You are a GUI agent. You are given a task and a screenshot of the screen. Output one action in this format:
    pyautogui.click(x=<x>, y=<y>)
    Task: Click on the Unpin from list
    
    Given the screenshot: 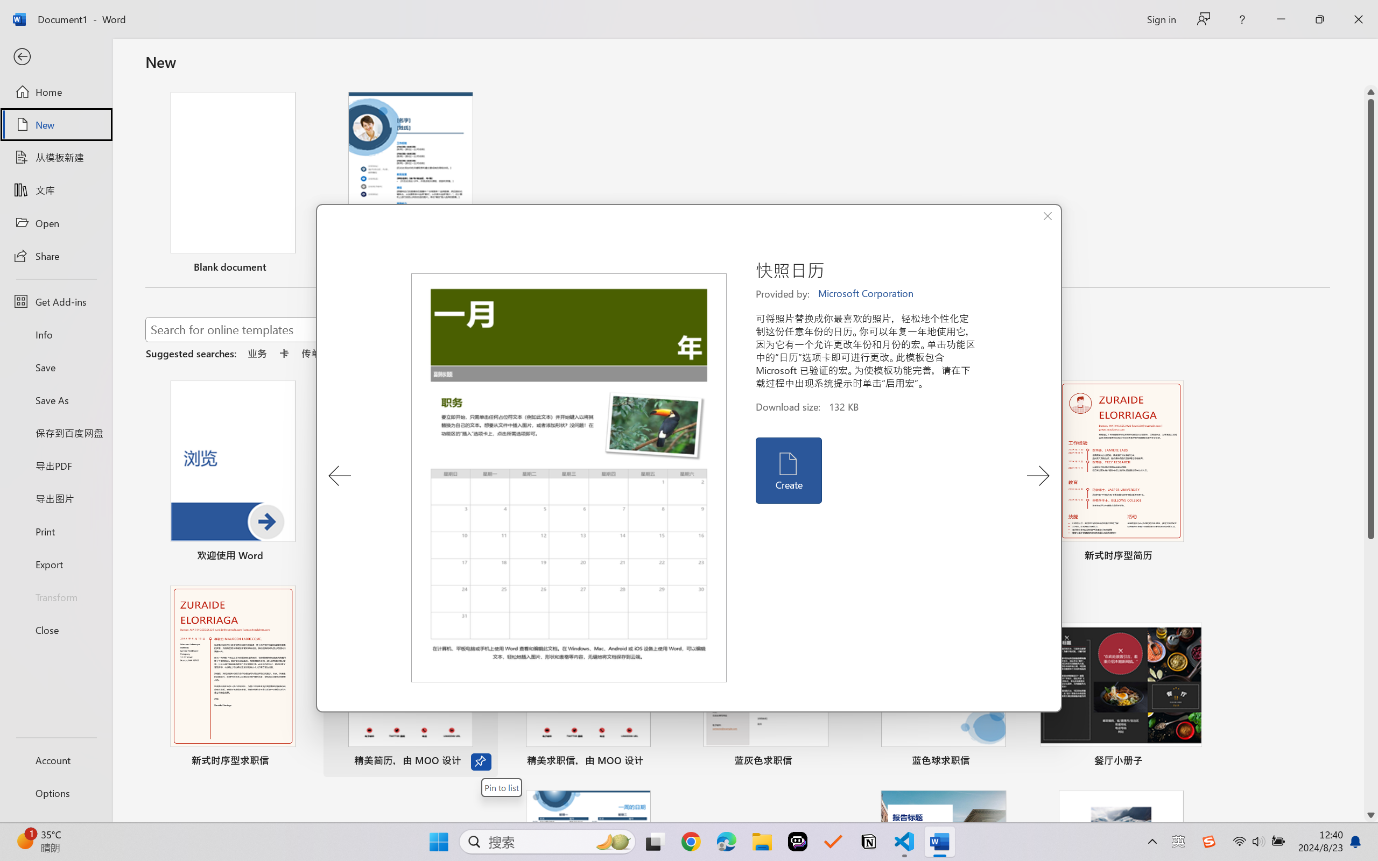 What is the action you would take?
    pyautogui.click(x=481, y=269)
    